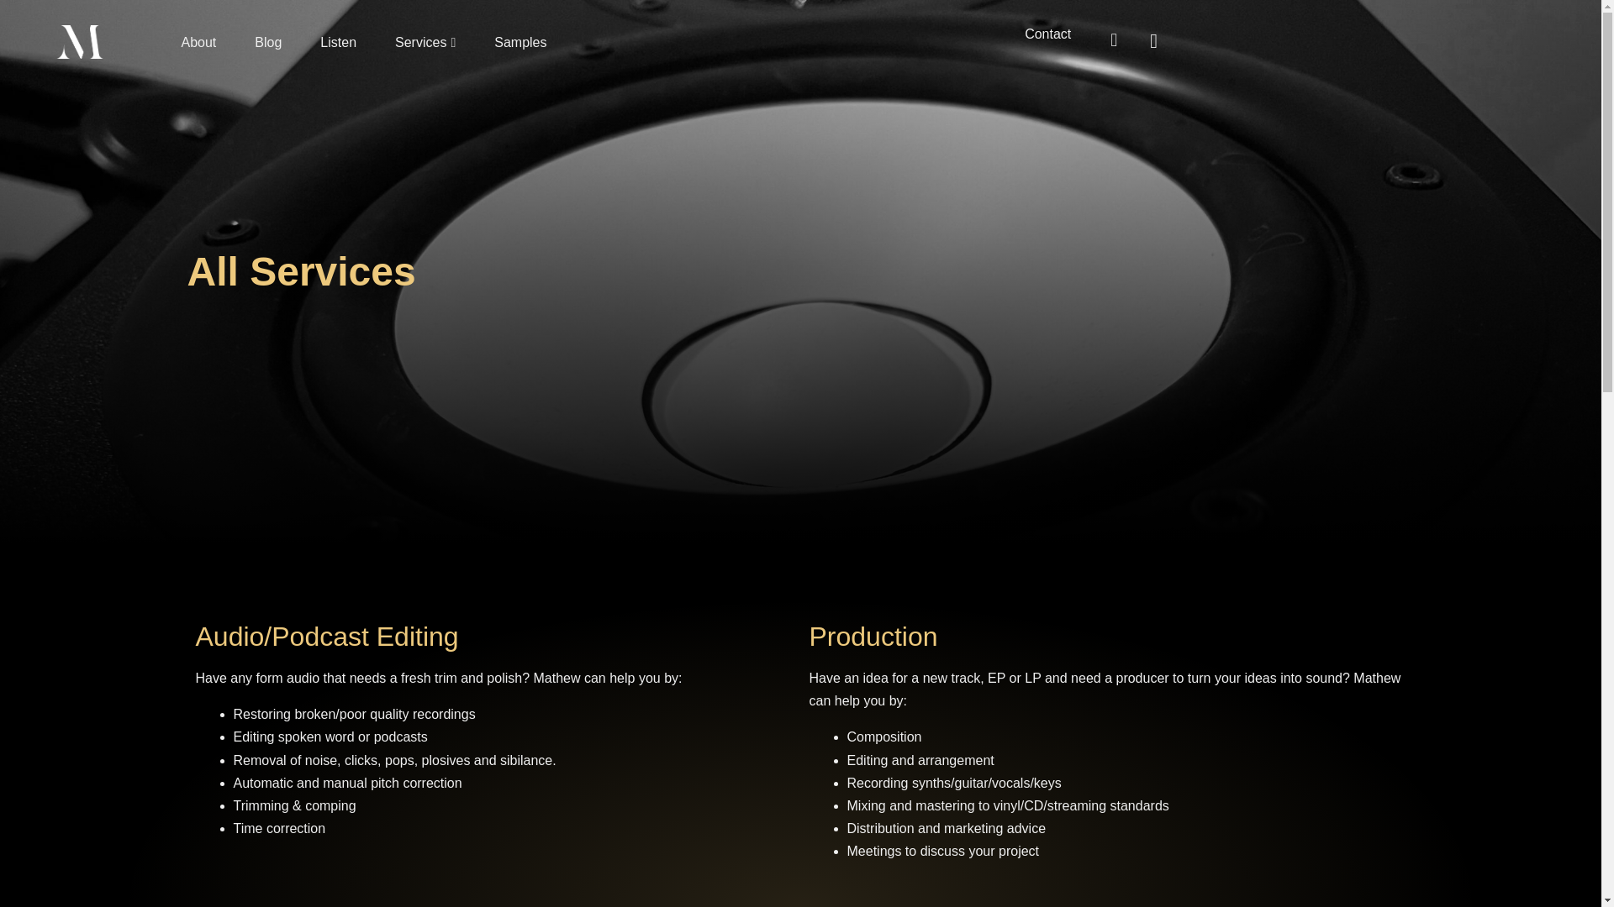  What do you see at coordinates (873, 637) in the screenshot?
I see `Production` at bounding box center [873, 637].